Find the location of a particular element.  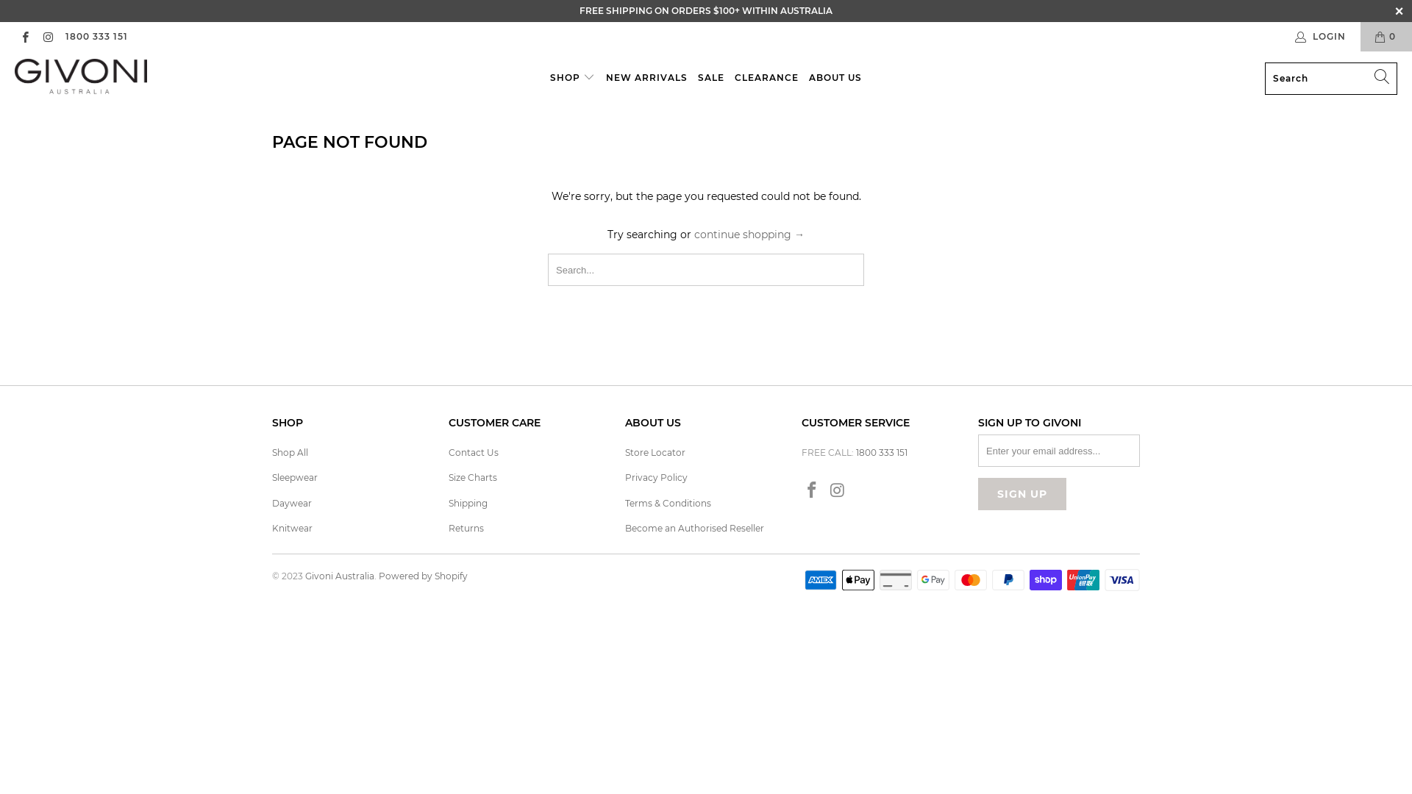

Givoni Australia on Facebook is located at coordinates (813, 491).